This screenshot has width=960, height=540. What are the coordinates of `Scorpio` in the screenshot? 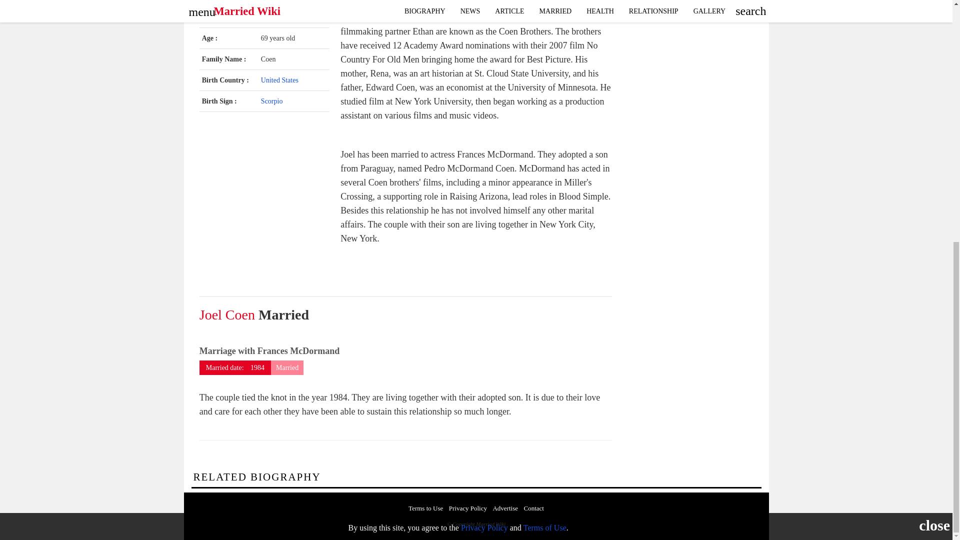 It's located at (272, 101).